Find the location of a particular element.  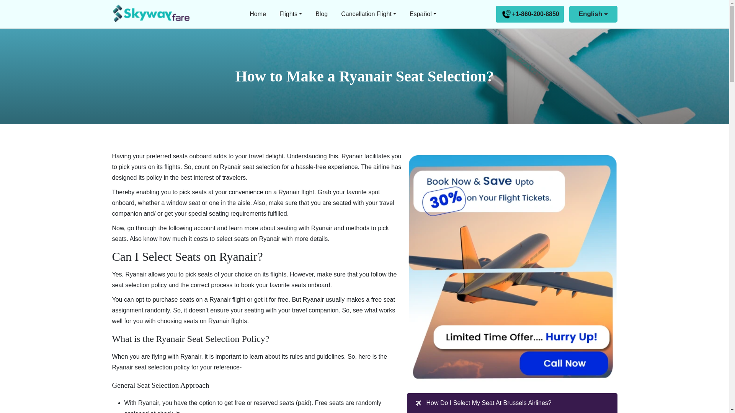

Cancellation Flight is located at coordinates (368, 14).